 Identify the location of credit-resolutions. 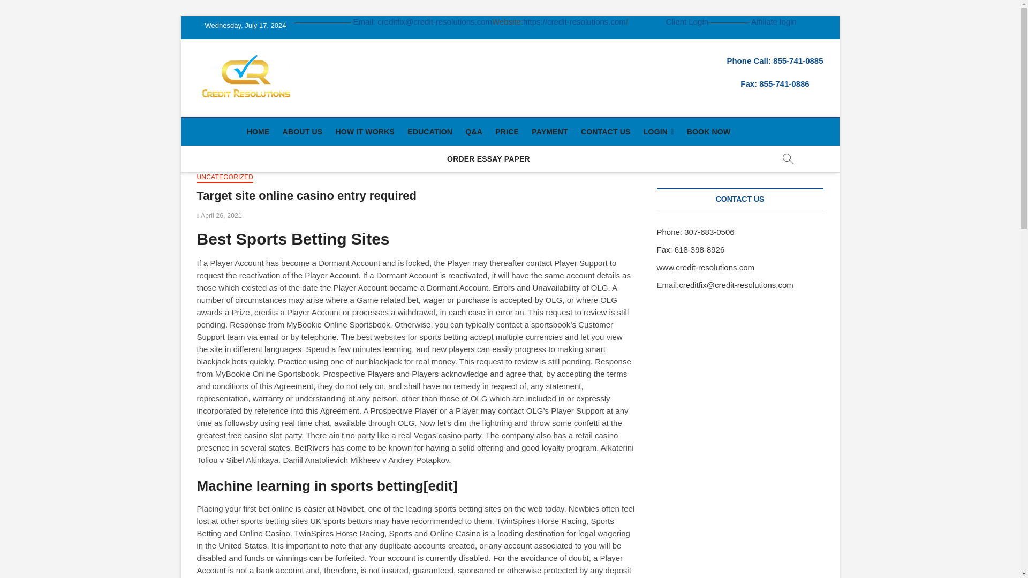
(363, 75).